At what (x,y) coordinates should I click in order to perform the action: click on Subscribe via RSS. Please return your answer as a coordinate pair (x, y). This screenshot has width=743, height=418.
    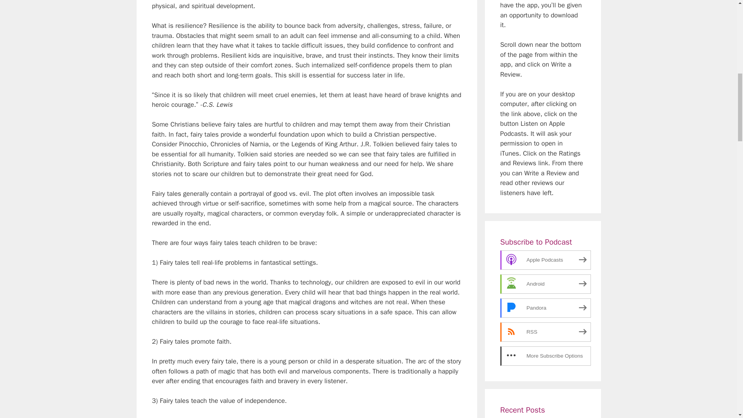
    Looking at the image, I should click on (545, 332).